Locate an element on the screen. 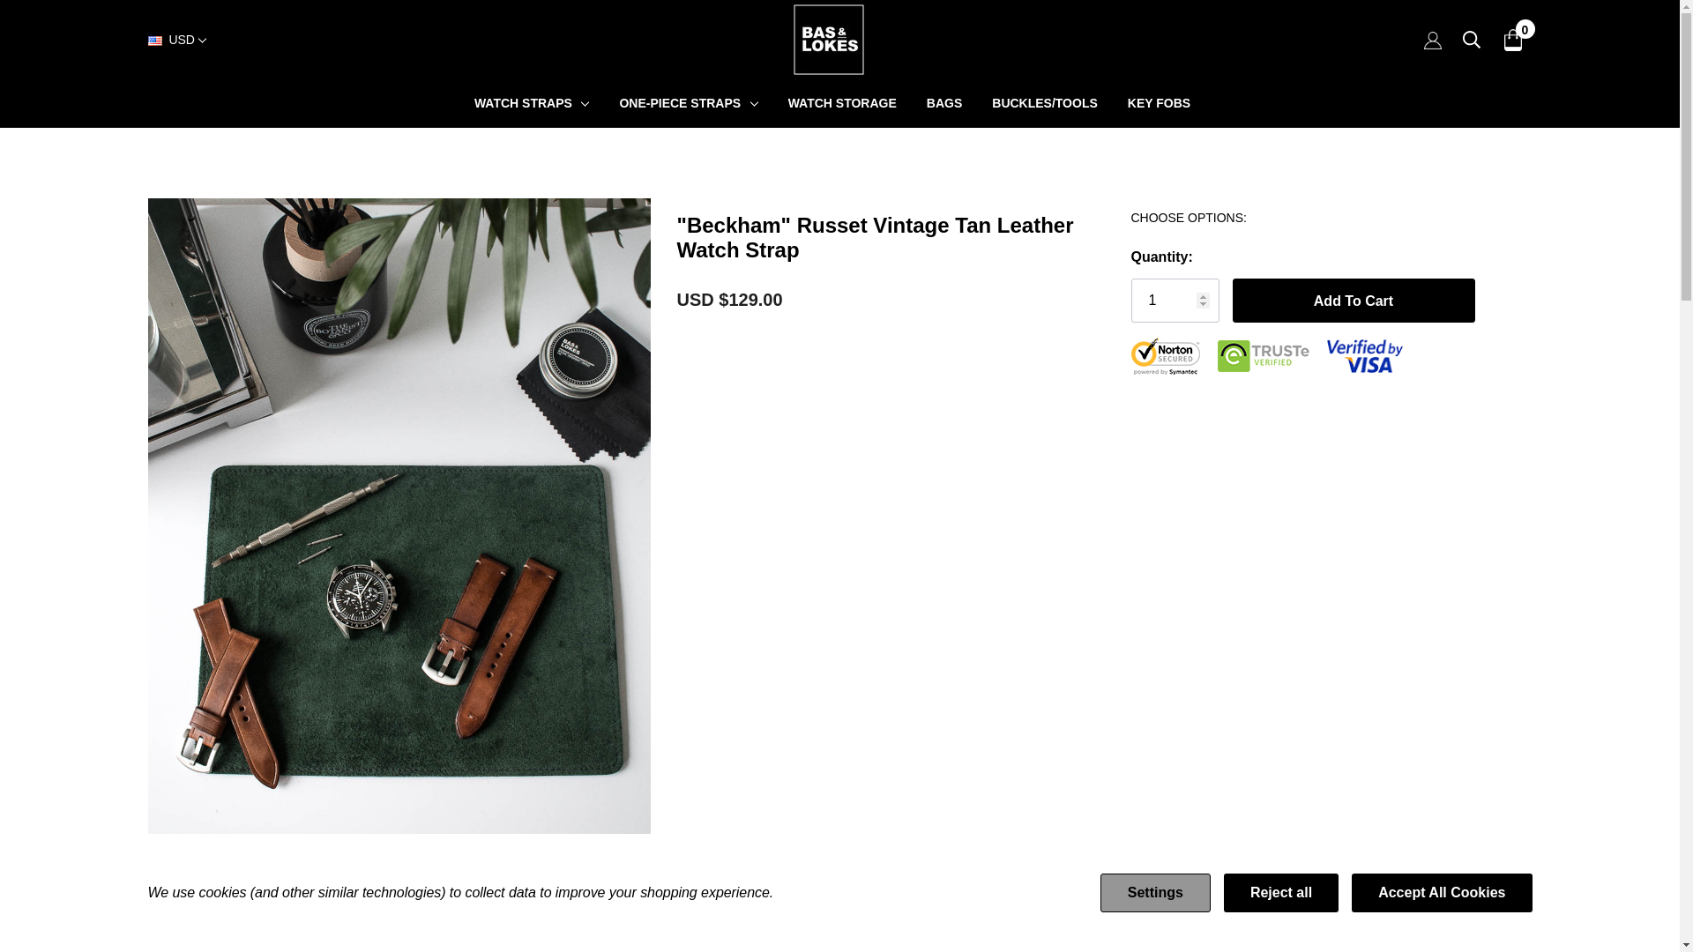 Image resolution: width=1693 pixels, height=952 pixels. Tan Handcrafted Leather Watch Strap - Bas and Lokes is located at coordinates (433, 934).